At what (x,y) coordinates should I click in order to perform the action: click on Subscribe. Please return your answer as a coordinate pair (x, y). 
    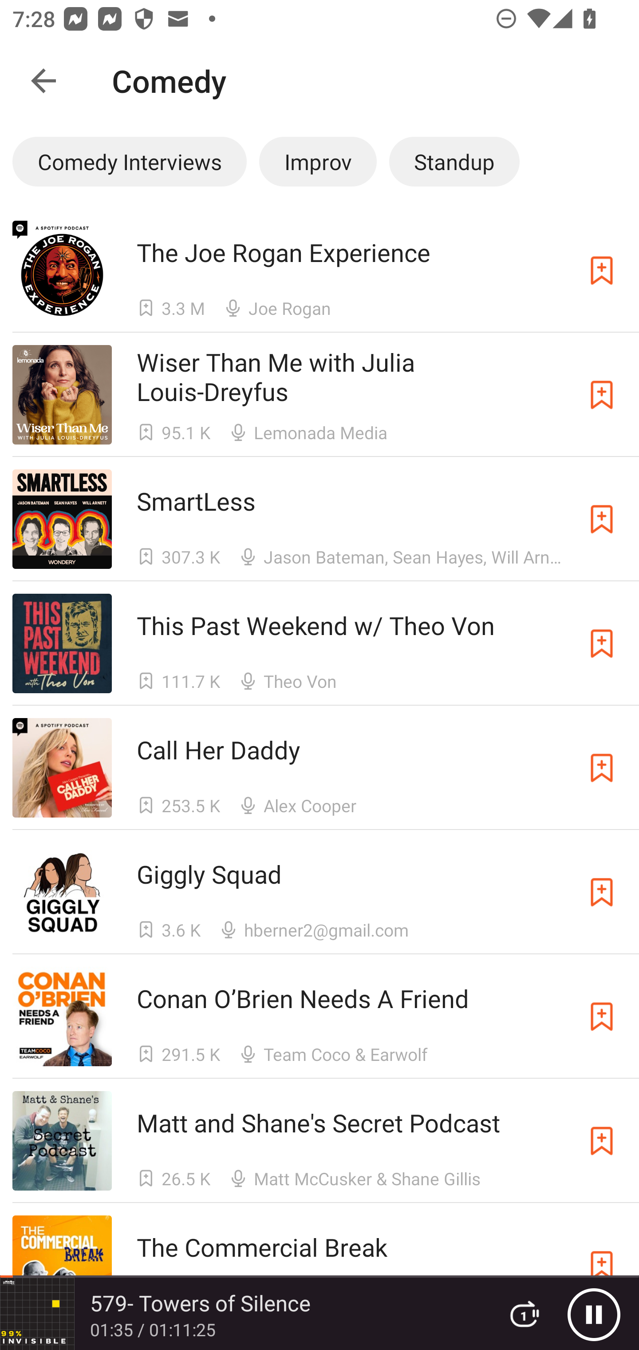
    Looking at the image, I should click on (602, 1016).